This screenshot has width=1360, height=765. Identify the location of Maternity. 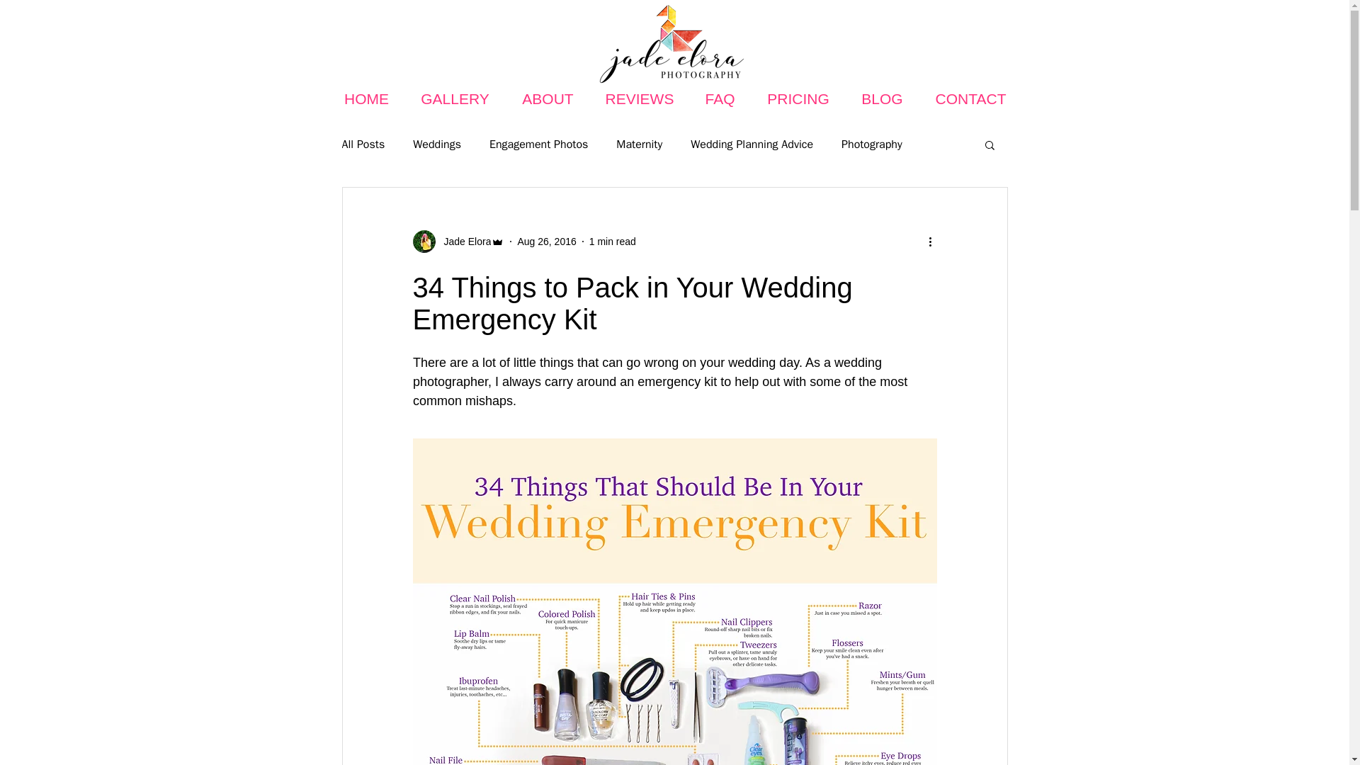
(639, 144).